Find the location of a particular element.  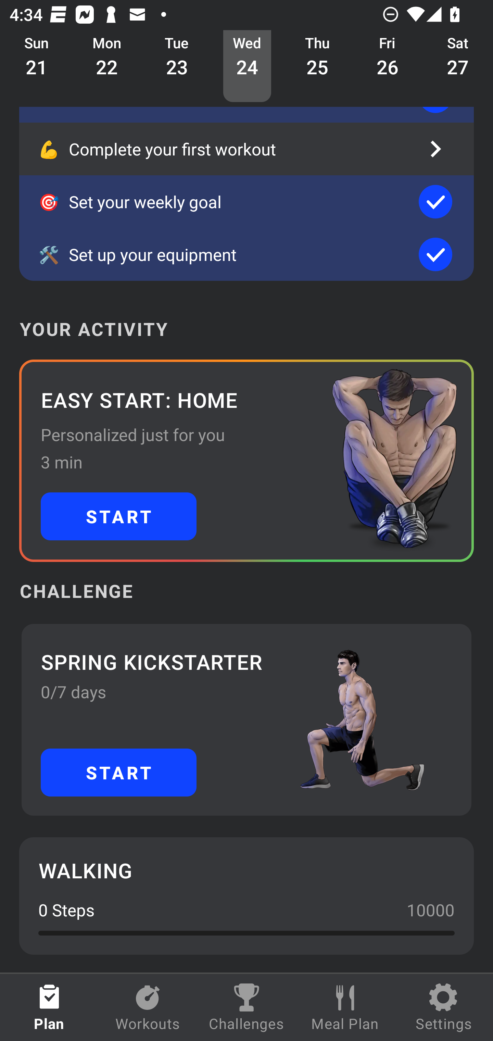

 Workouts  is located at coordinates (148, 1007).